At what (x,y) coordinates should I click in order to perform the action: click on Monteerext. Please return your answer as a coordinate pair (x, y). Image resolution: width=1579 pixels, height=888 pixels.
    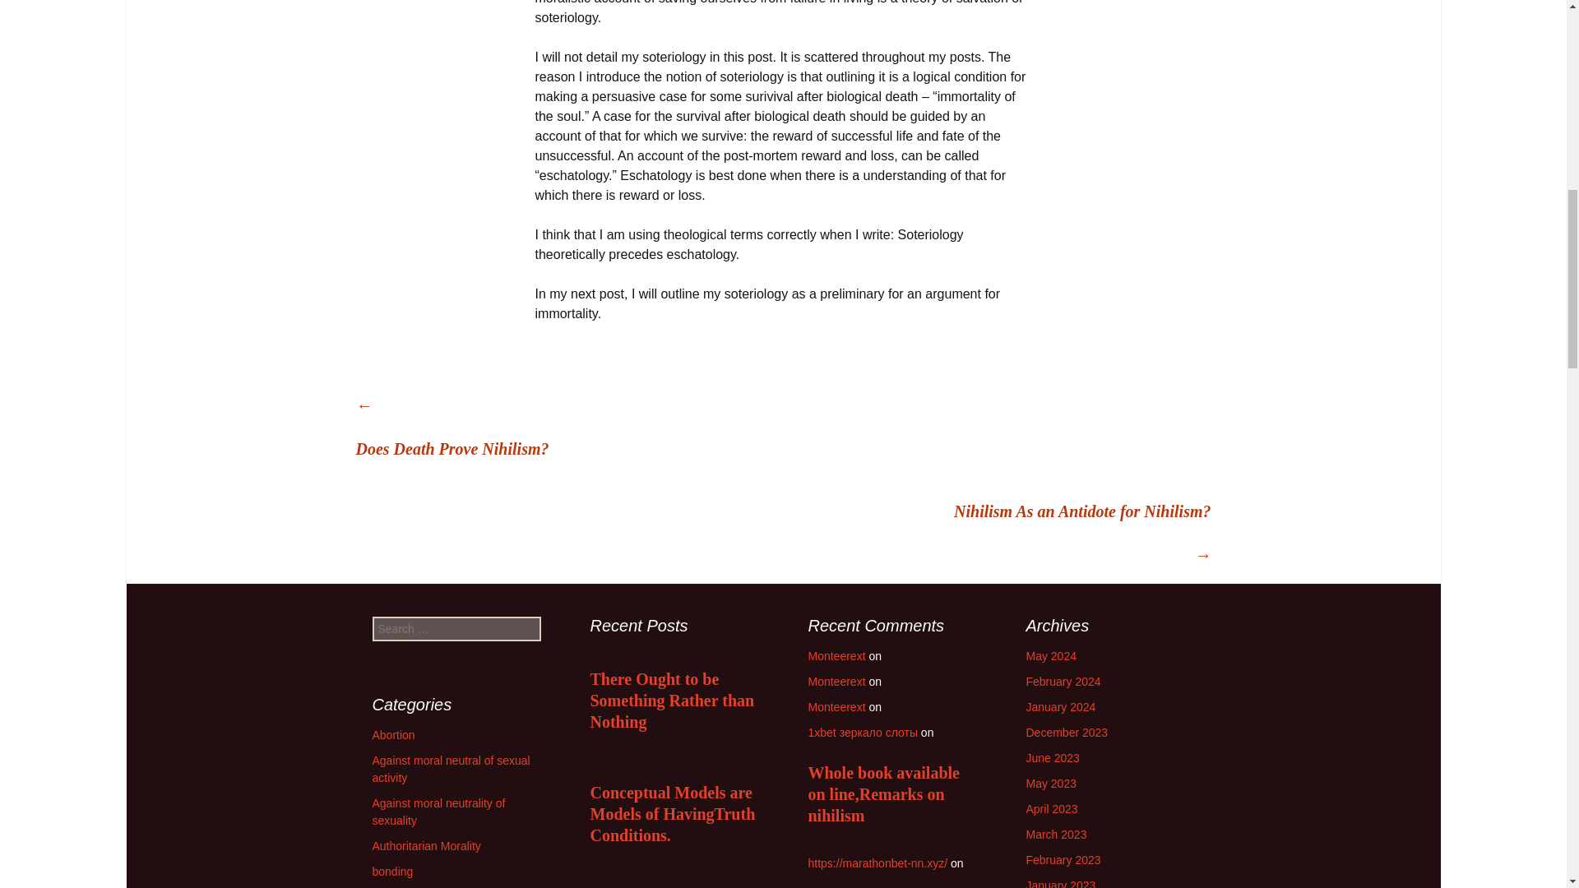
    Looking at the image, I should click on (836, 681).